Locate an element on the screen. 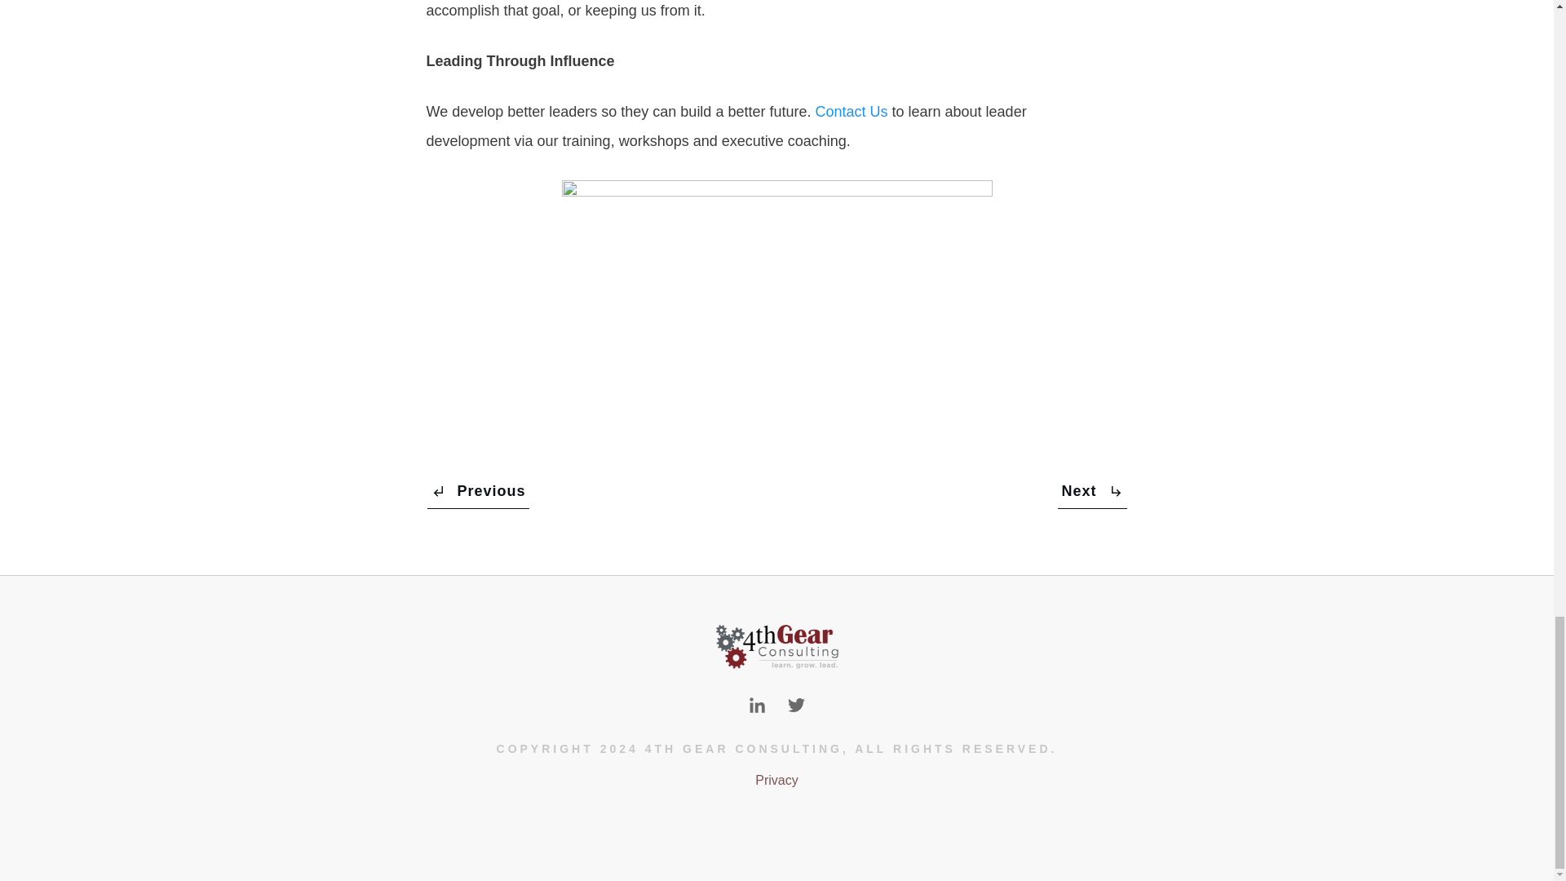 Image resolution: width=1566 pixels, height=881 pixels. Previous is located at coordinates (478, 493).